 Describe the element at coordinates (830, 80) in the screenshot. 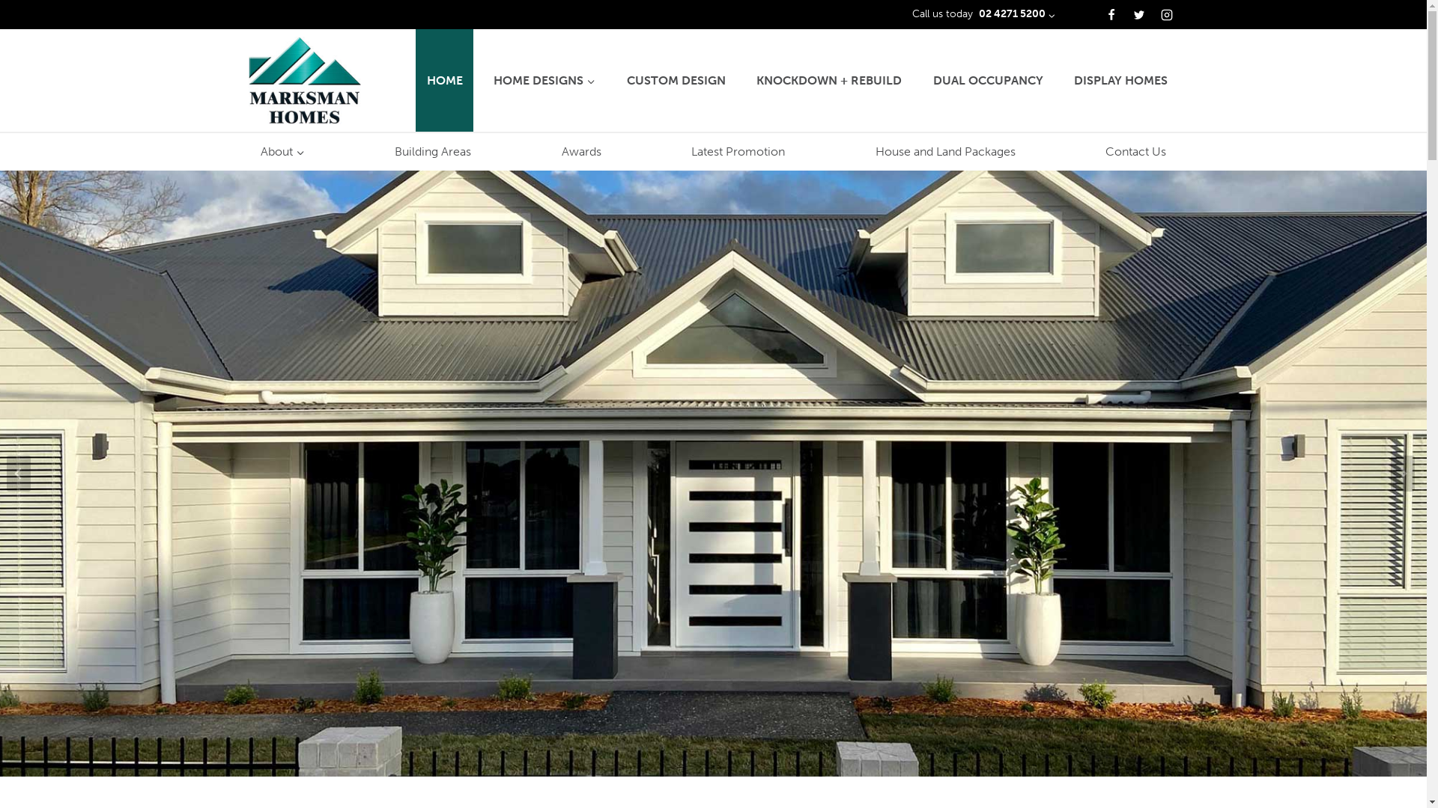

I see `KNOCKDOWN + REBUILD` at that location.